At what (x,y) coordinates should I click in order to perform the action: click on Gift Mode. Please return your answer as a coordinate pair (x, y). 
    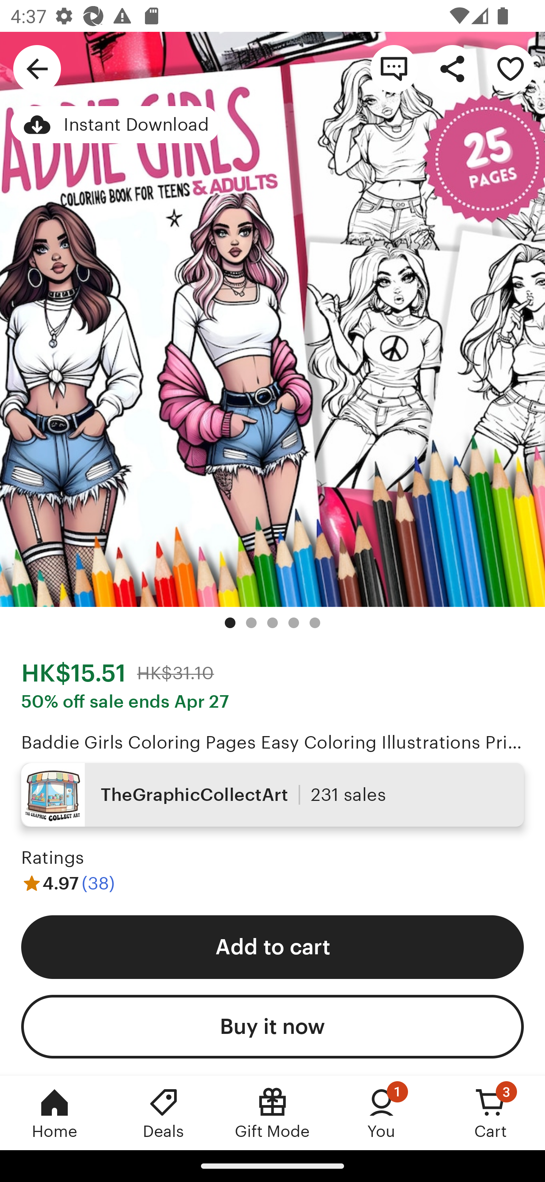
    Looking at the image, I should click on (272, 1113).